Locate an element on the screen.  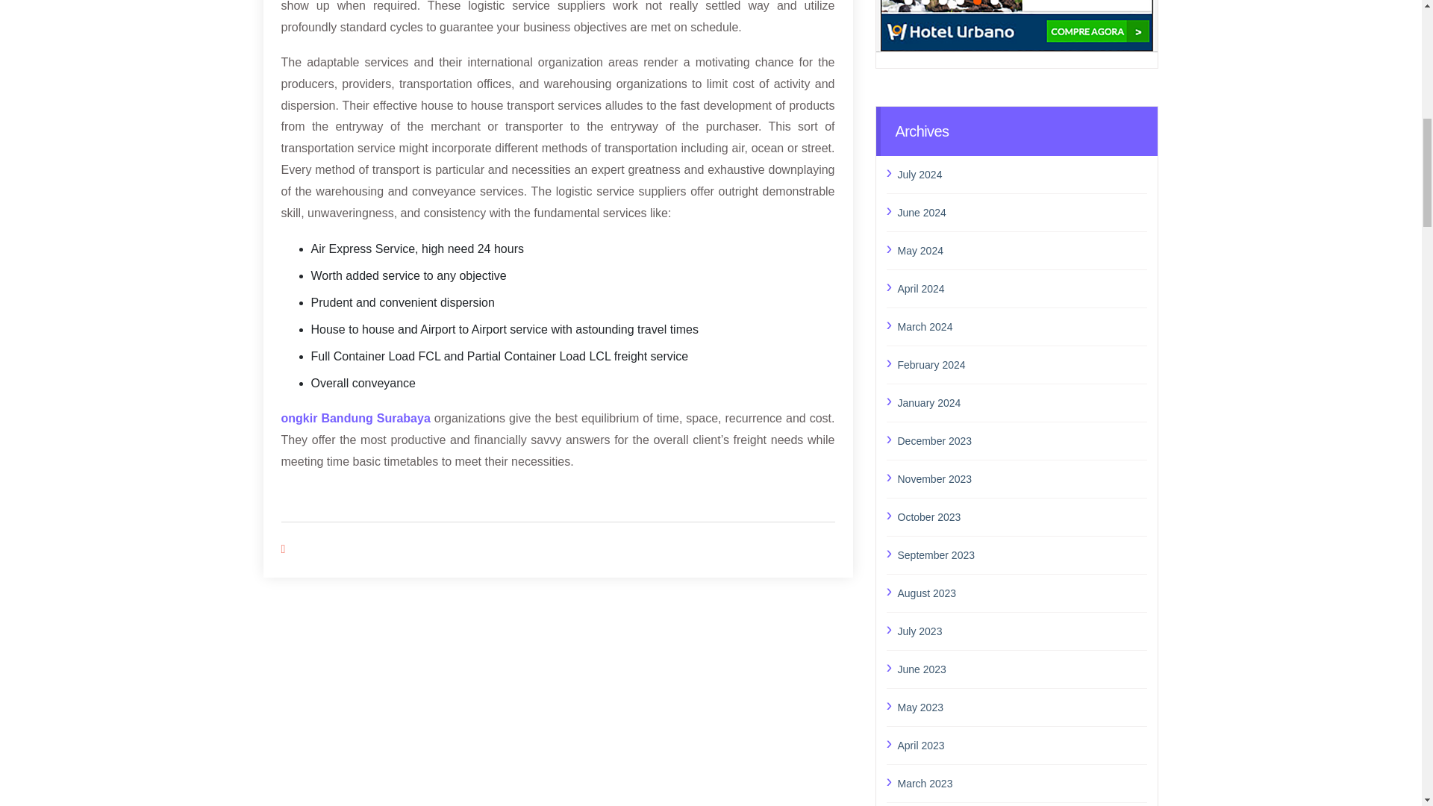
May 2024 is located at coordinates (1022, 250).